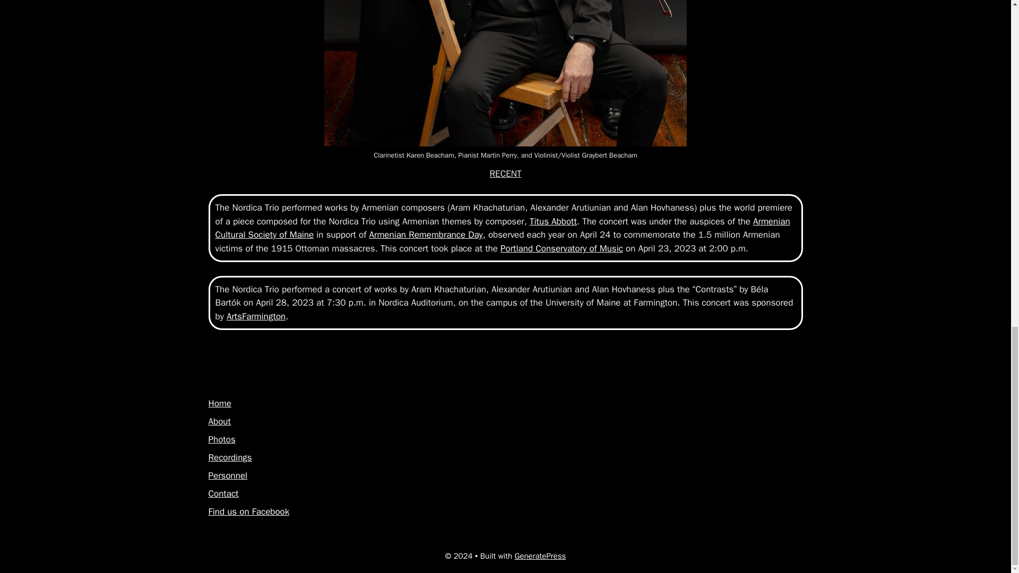 This screenshot has width=1019, height=573. What do you see at coordinates (248, 511) in the screenshot?
I see `Find us on Facebook` at bounding box center [248, 511].